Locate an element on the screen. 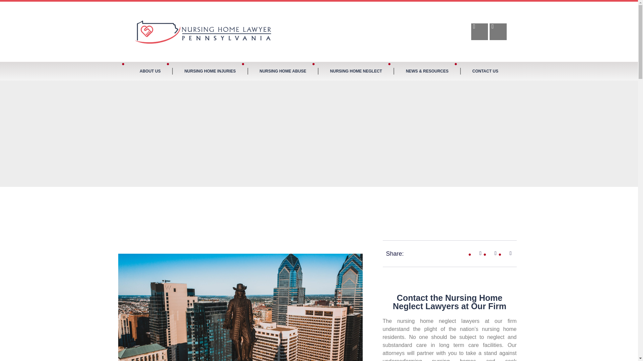  NURSING HOME ABUSE is located at coordinates (283, 71).